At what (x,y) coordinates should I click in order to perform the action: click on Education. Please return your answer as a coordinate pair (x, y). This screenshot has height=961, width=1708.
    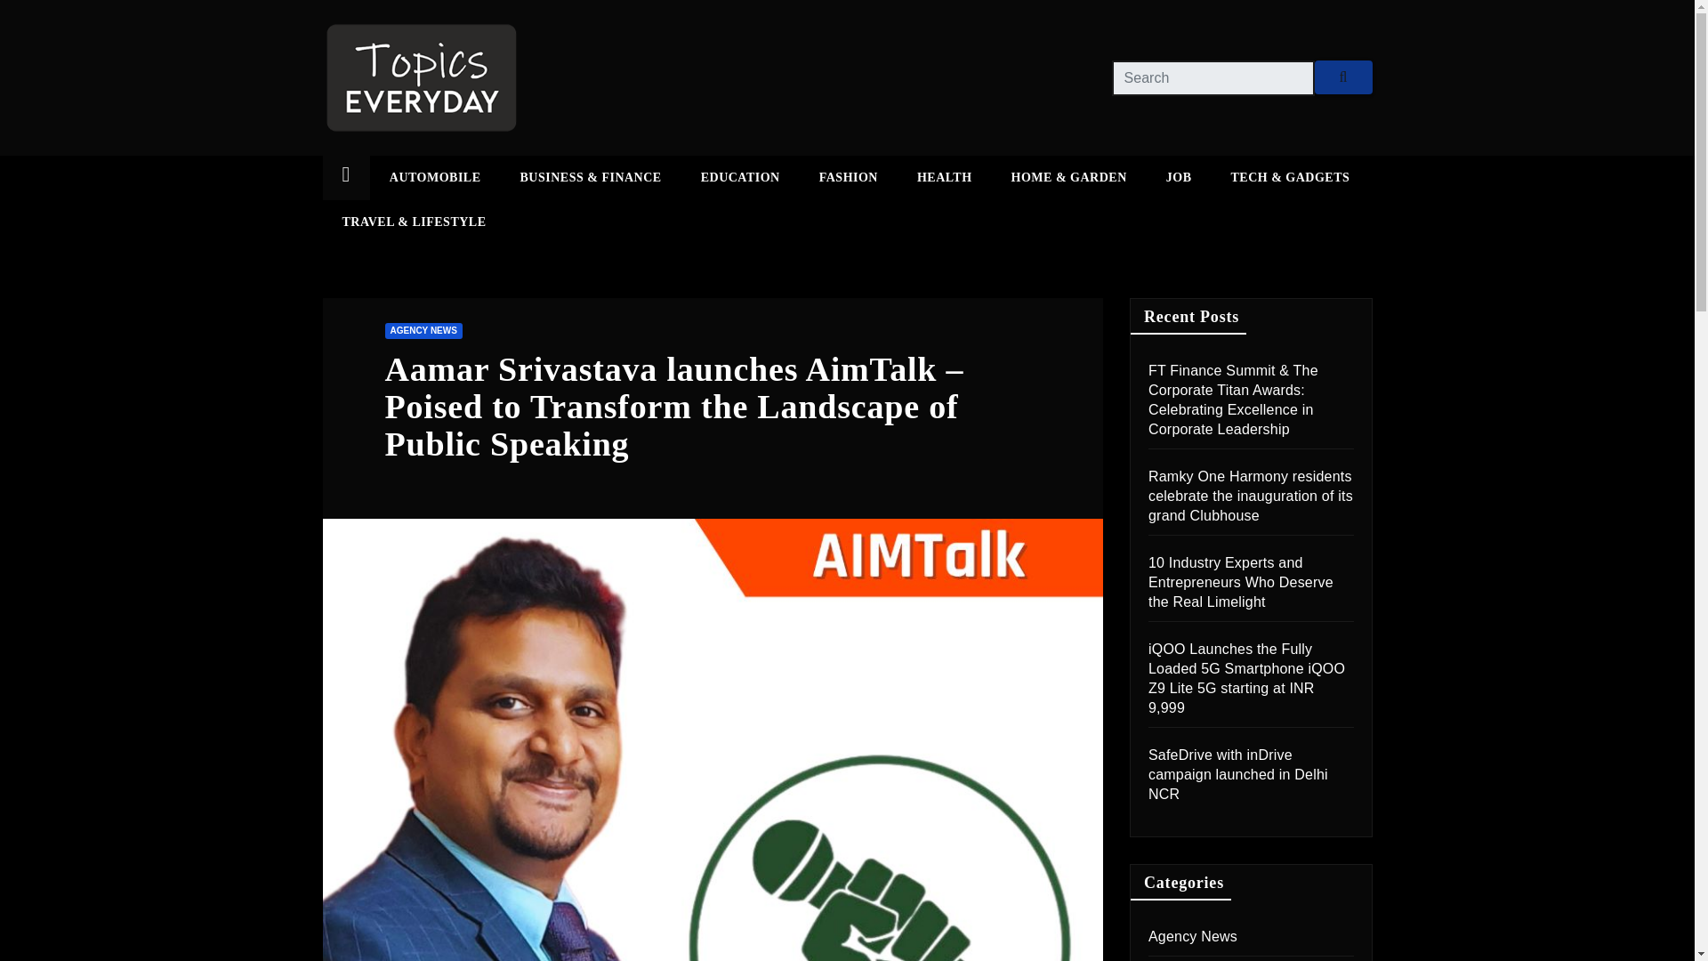
    Looking at the image, I should click on (740, 177).